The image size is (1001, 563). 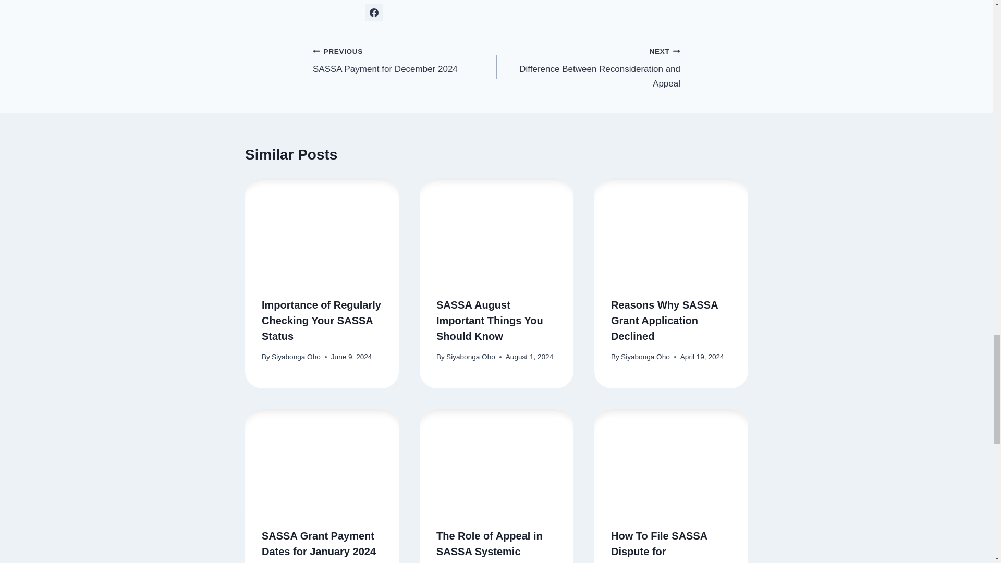 What do you see at coordinates (296, 357) in the screenshot?
I see `Siyabonga Oho` at bounding box center [296, 357].